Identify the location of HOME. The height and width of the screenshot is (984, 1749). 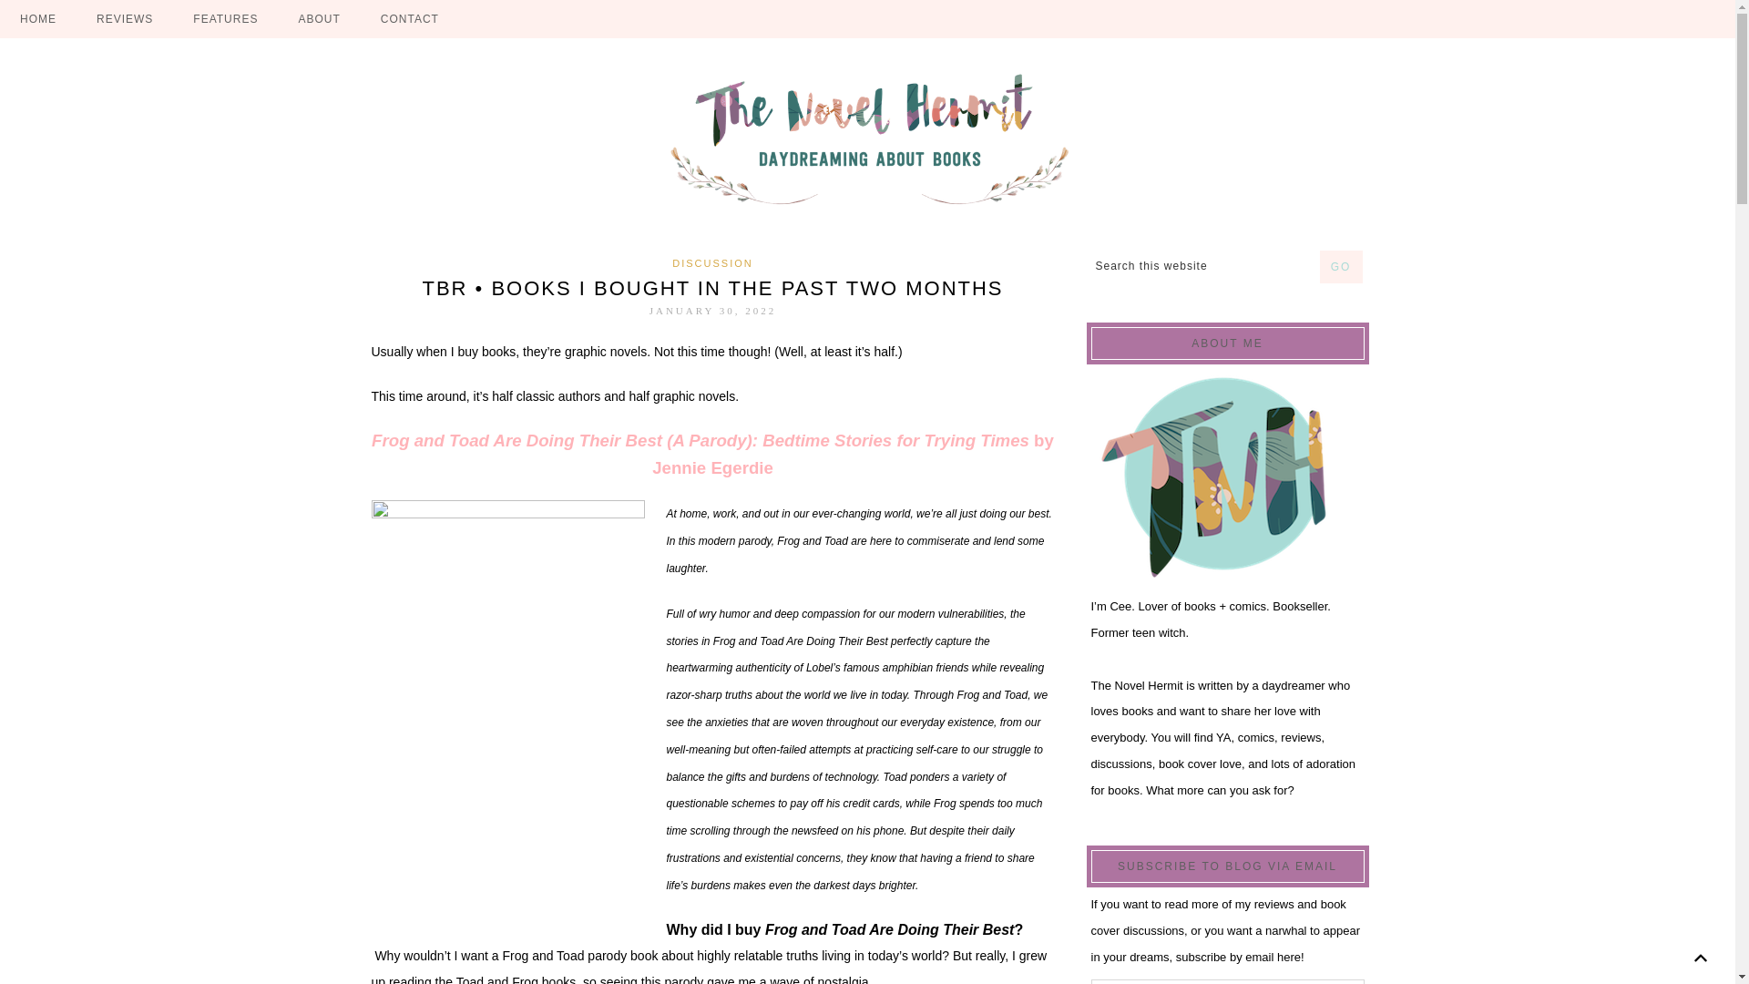
(38, 19).